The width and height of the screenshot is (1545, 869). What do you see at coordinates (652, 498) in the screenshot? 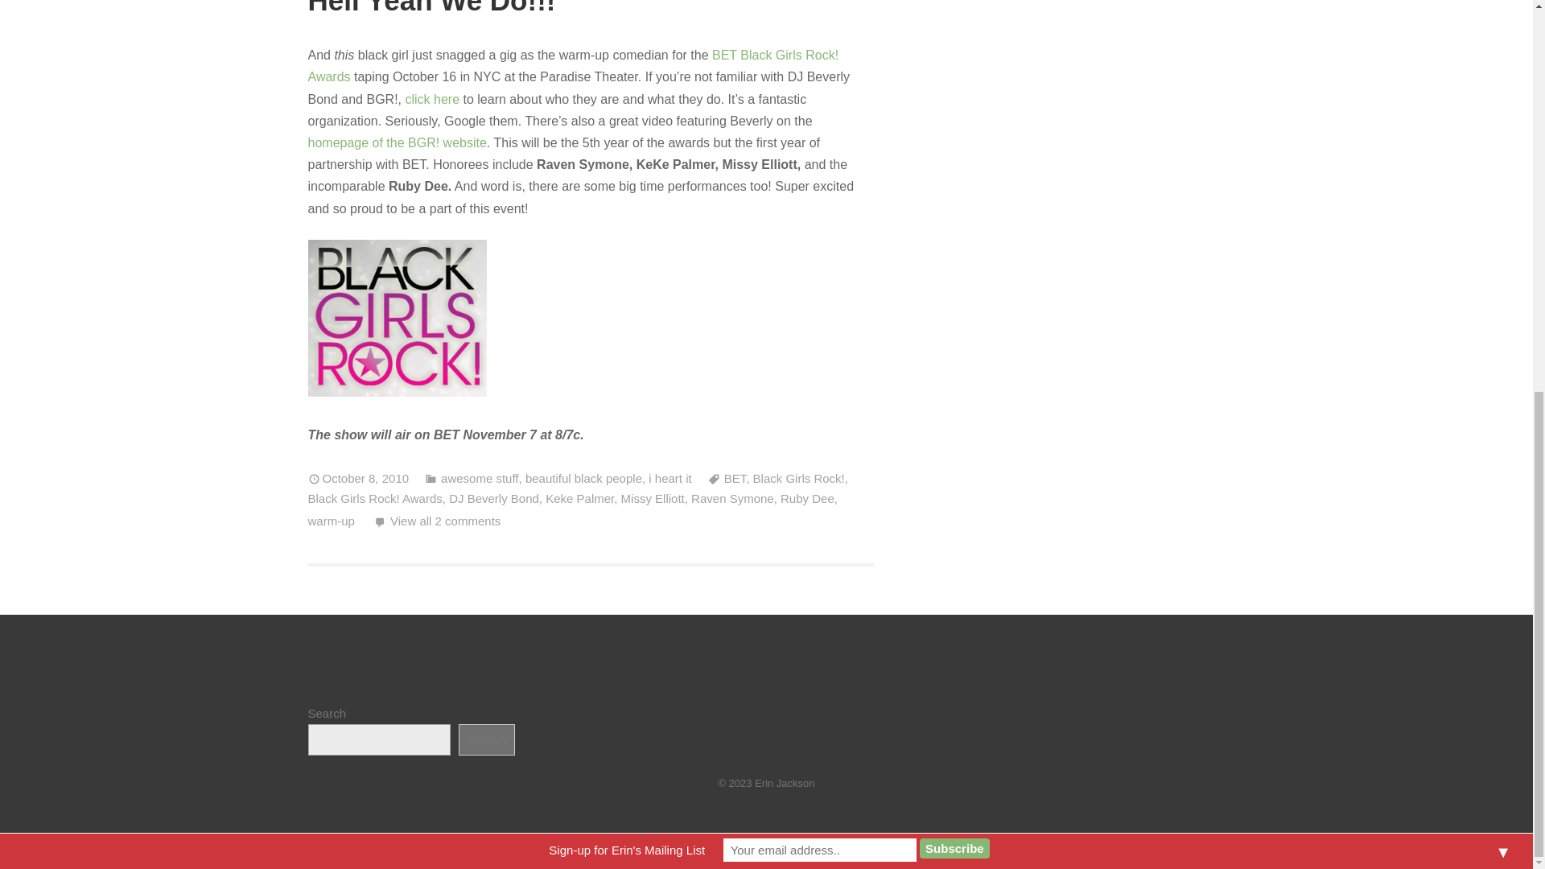
I see `Missy Elliott` at bounding box center [652, 498].